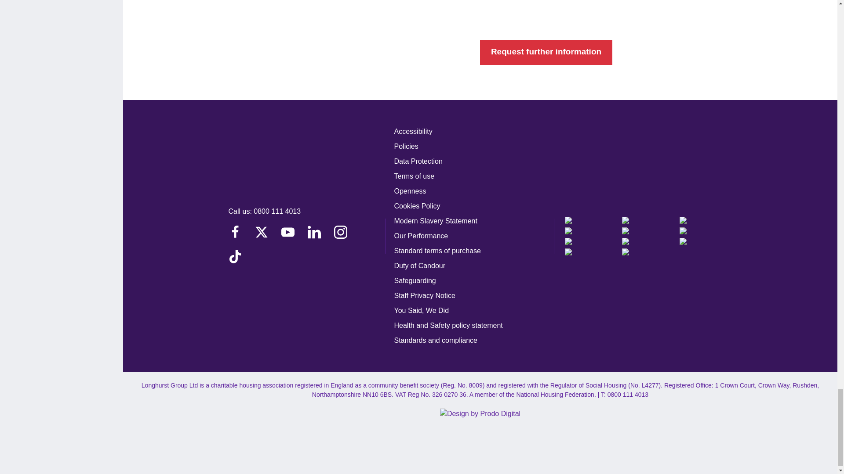 Image resolution: width=844 pixels, height=474 pixels. What do you see at coordinates (649, 220) in the screenshot?
I see `Homes England` at bounding box center [649, 220].